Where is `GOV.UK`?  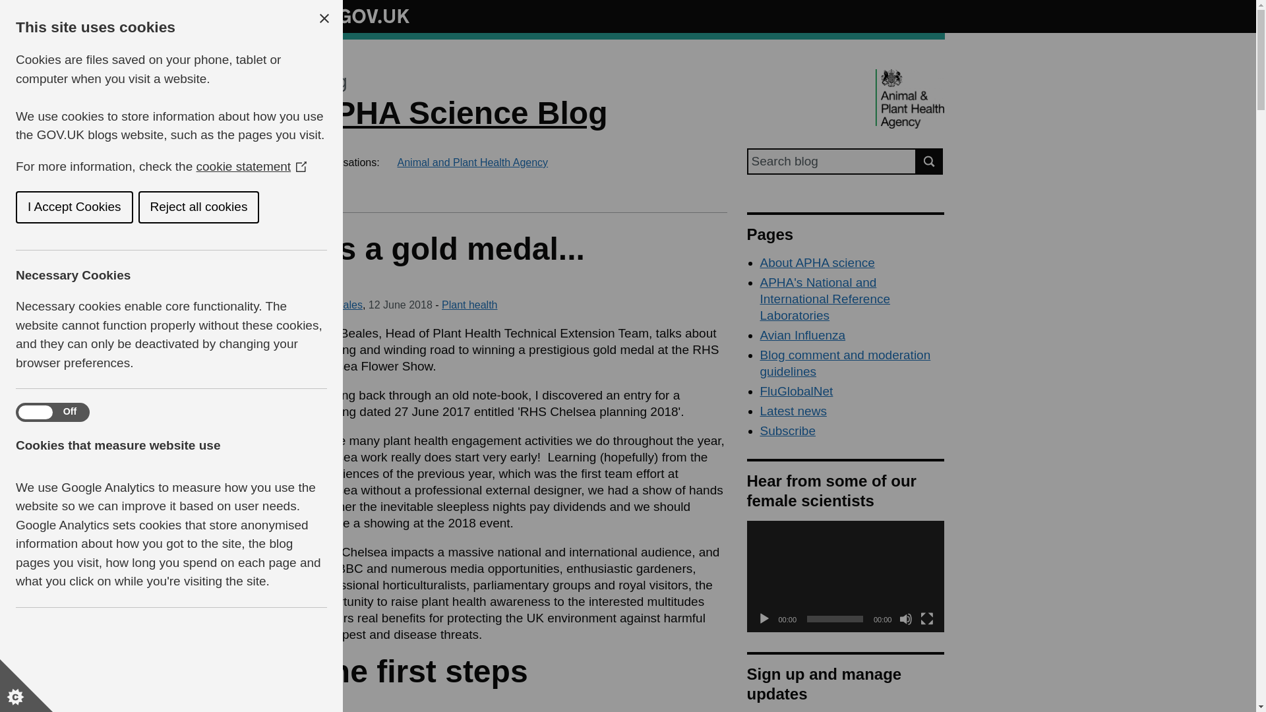 GOV.UK is located at coordinates (360, 16).